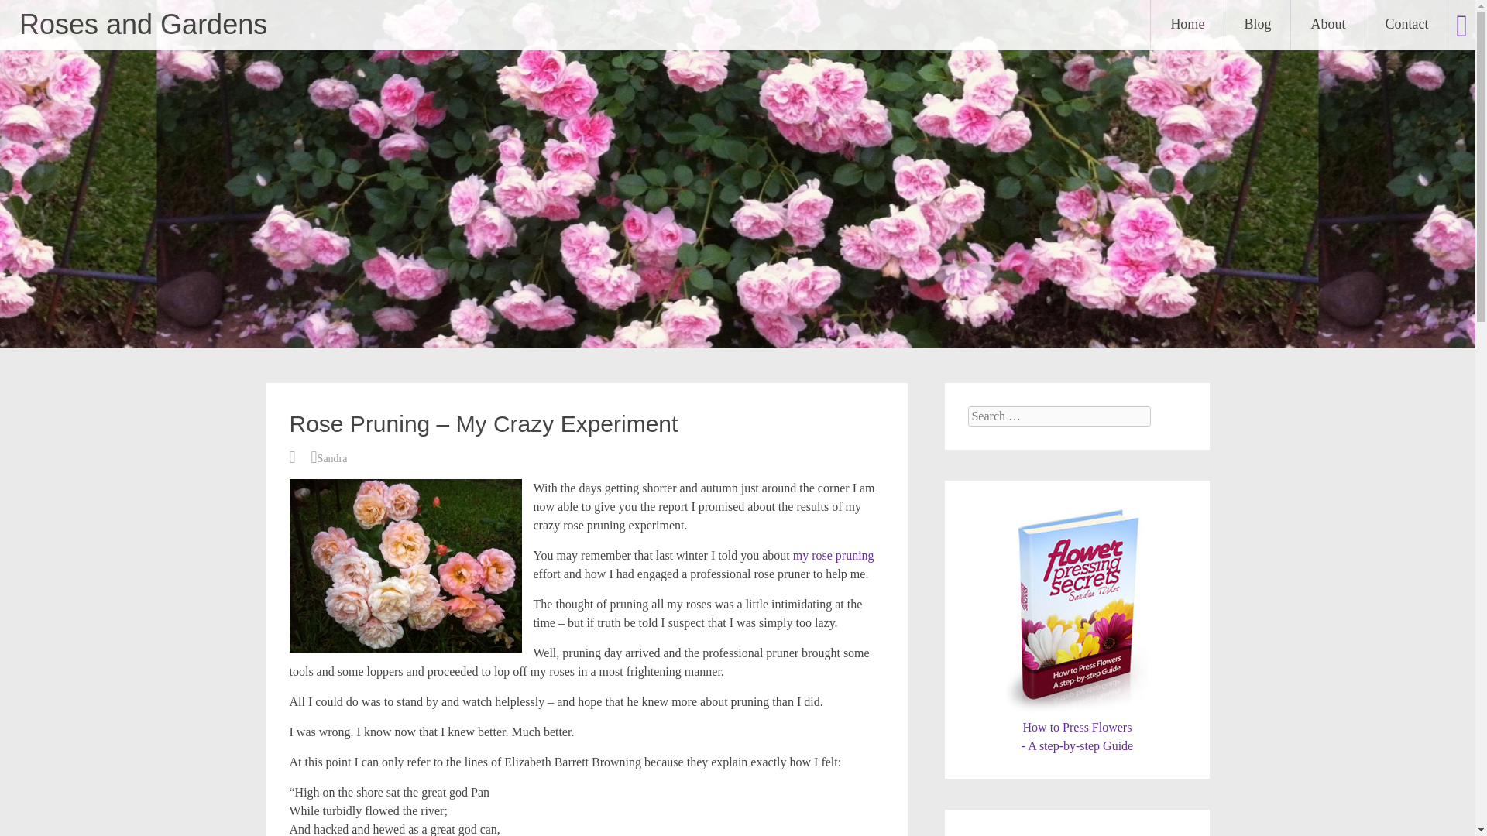  Describe the element at coordinates (1327, 24) in the screenshot. I see `About` at that location.